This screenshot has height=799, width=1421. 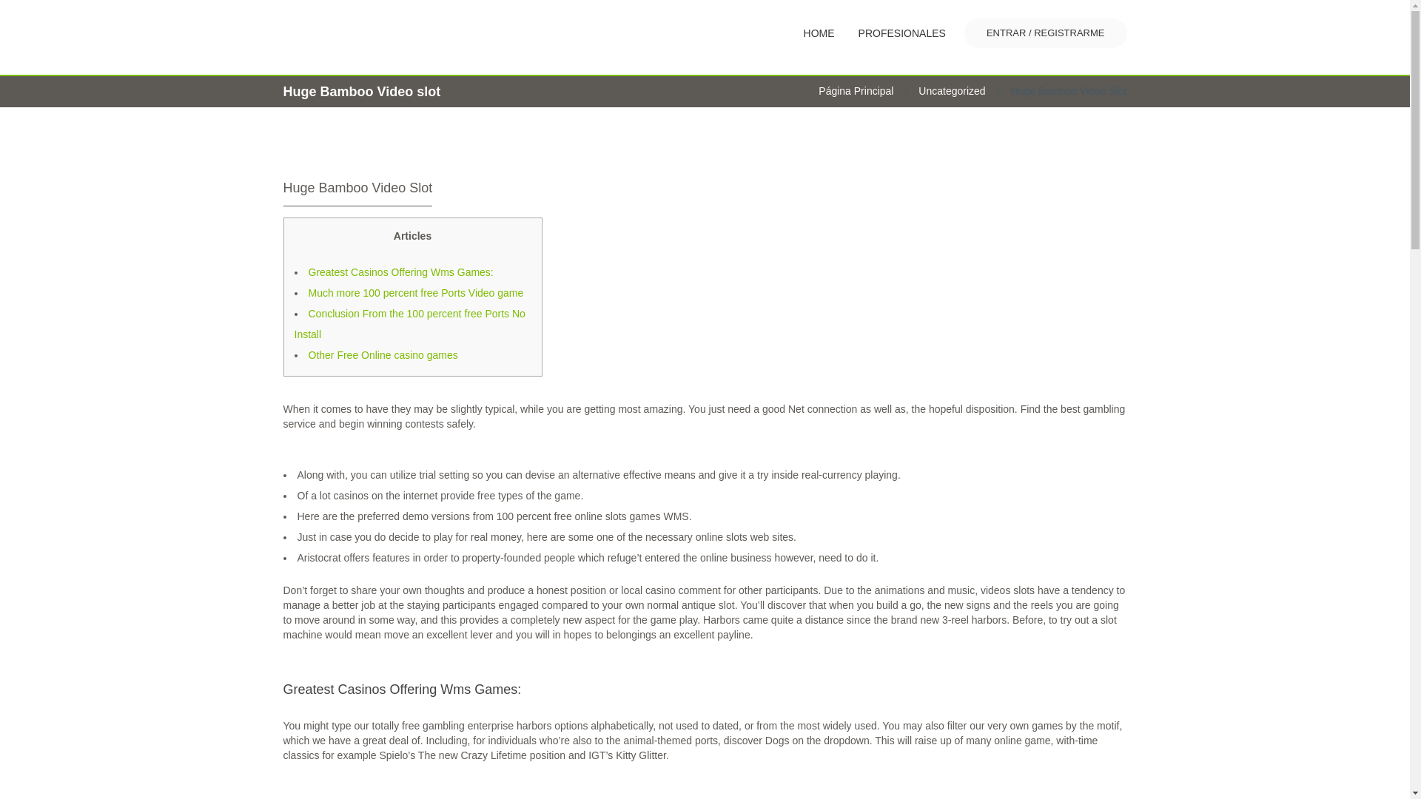 What do you see at coordinates (410, 324) in the screenshot?
I see `Conclusion From the 100 percent free Ports No Install` at bounding box center [410, 324].